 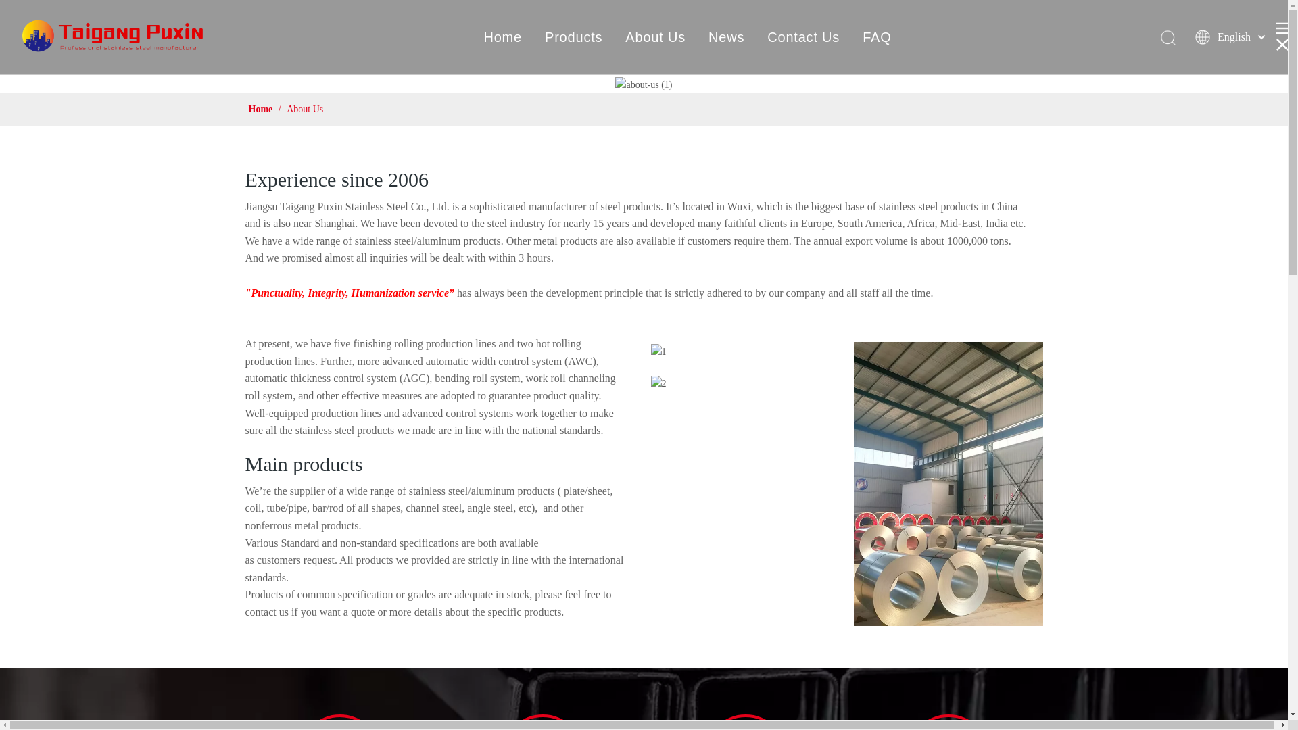 What do you see at coordinates (502, 36) in the screenshot?
I see `Home` at bounding box center [502, 36].